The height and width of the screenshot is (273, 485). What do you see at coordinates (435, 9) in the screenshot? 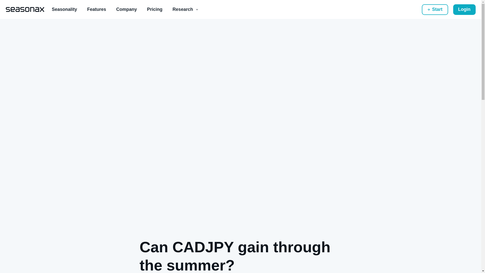
I see `Start` at bounding box center [435, 9].